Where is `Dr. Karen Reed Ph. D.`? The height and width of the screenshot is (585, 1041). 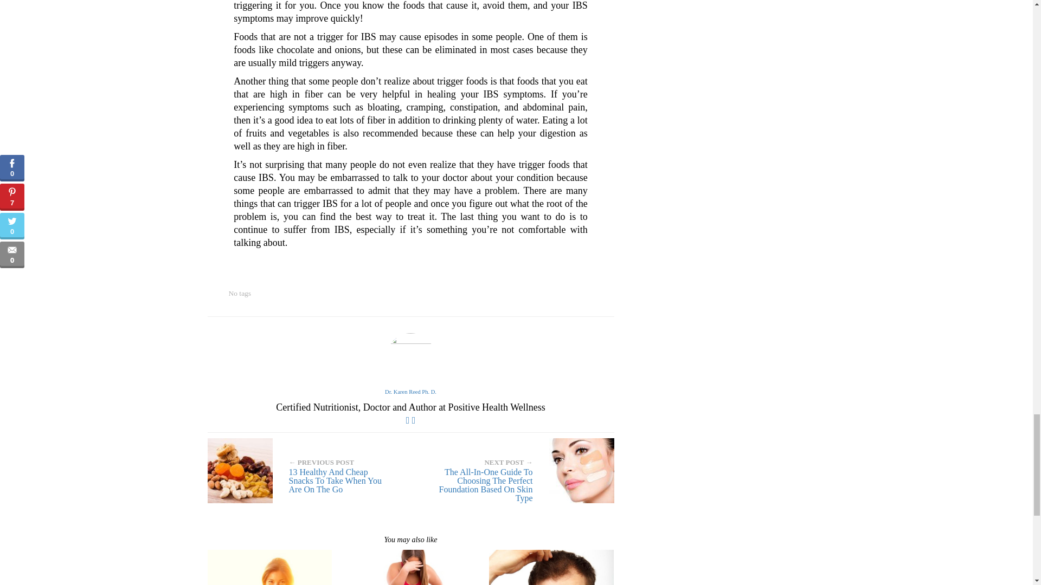
Dr. Karen Reed Ph. D. is located at coordinates (410, 392).